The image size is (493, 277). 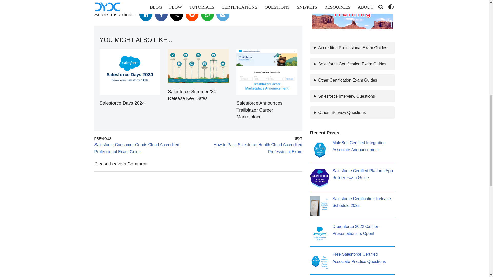 What do you see at coordinates (223, 15) in the screenshot?
I see `Email` at bounding box center [223, 15].